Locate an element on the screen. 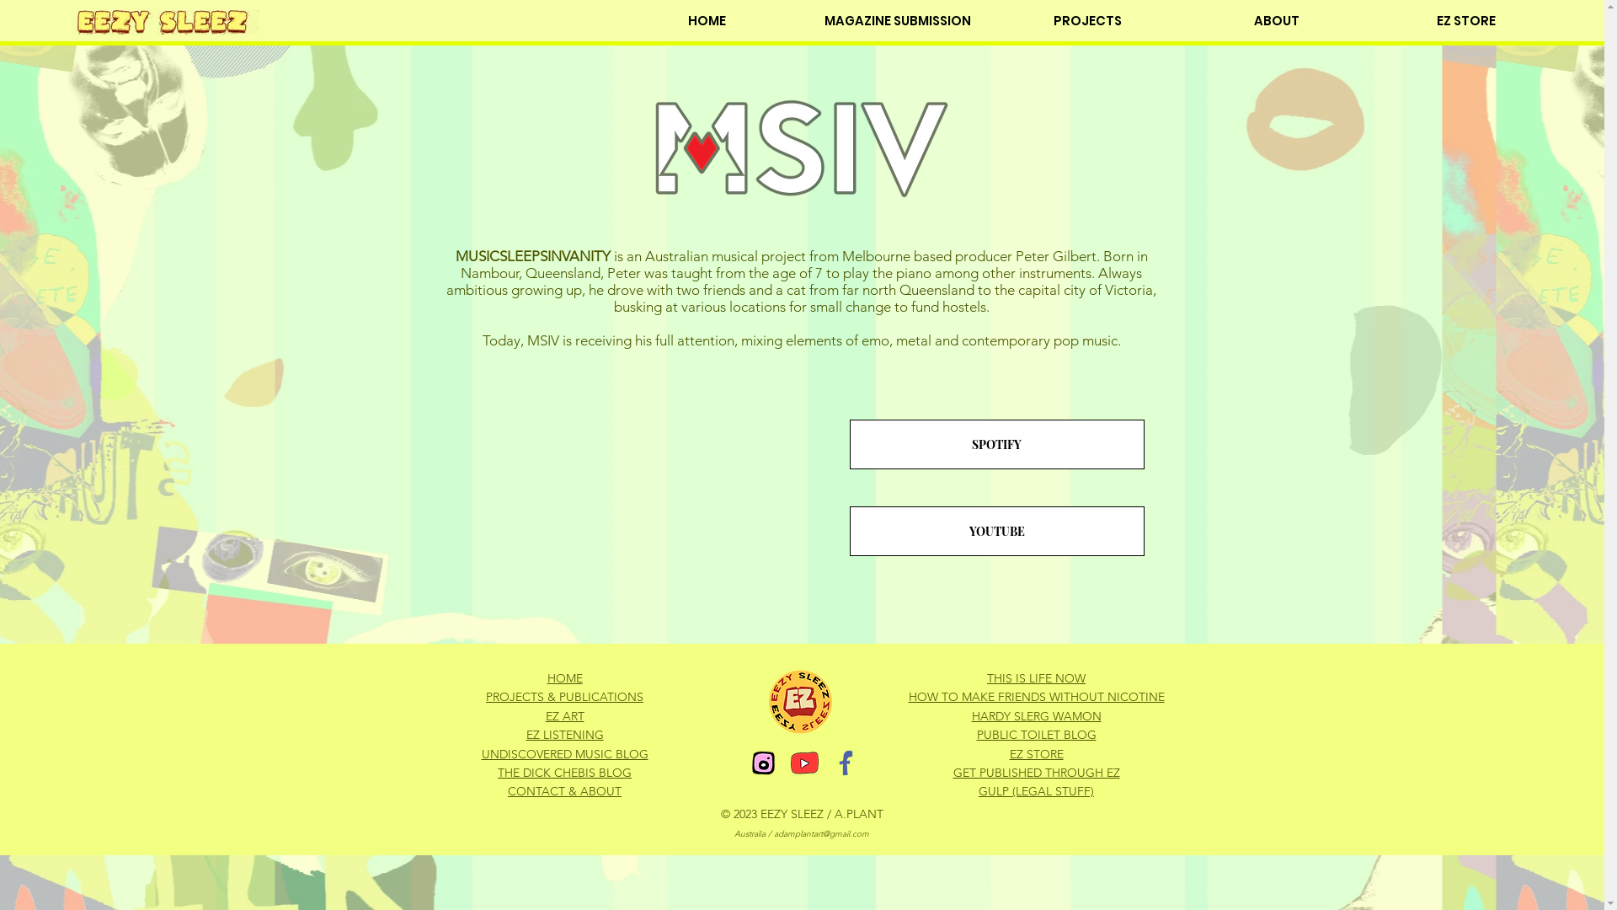  GULP (LEGAL STUFF) is located at coordinates (1036, 791).